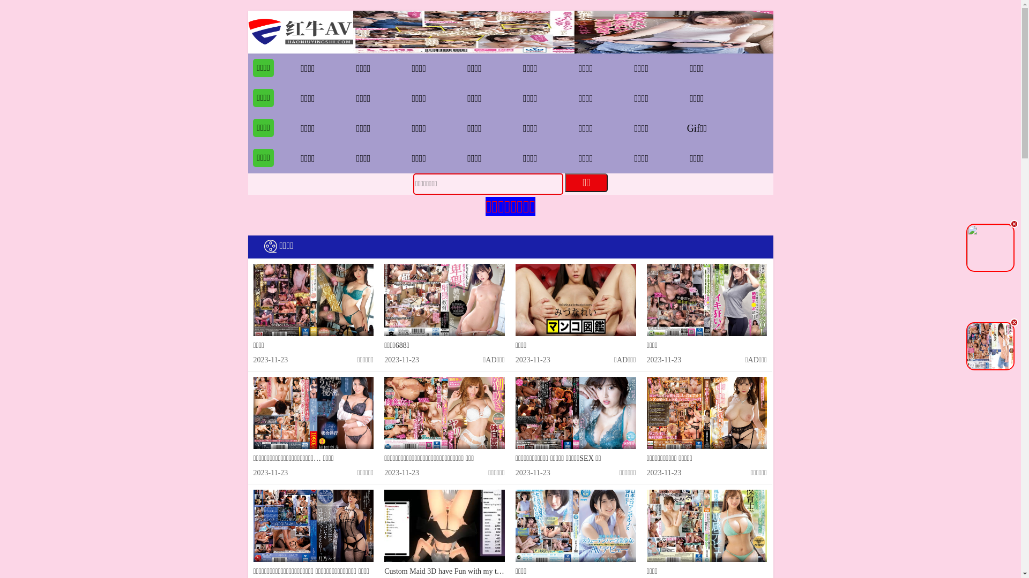 Image resolution: width=1029 pixels, height=578 pixels. What do you see at coordinates (469, 572) in the screenshot?
I see `Custom Maid 3D have Fun with my two Awesome Maid` at bounding box center [469, 572].